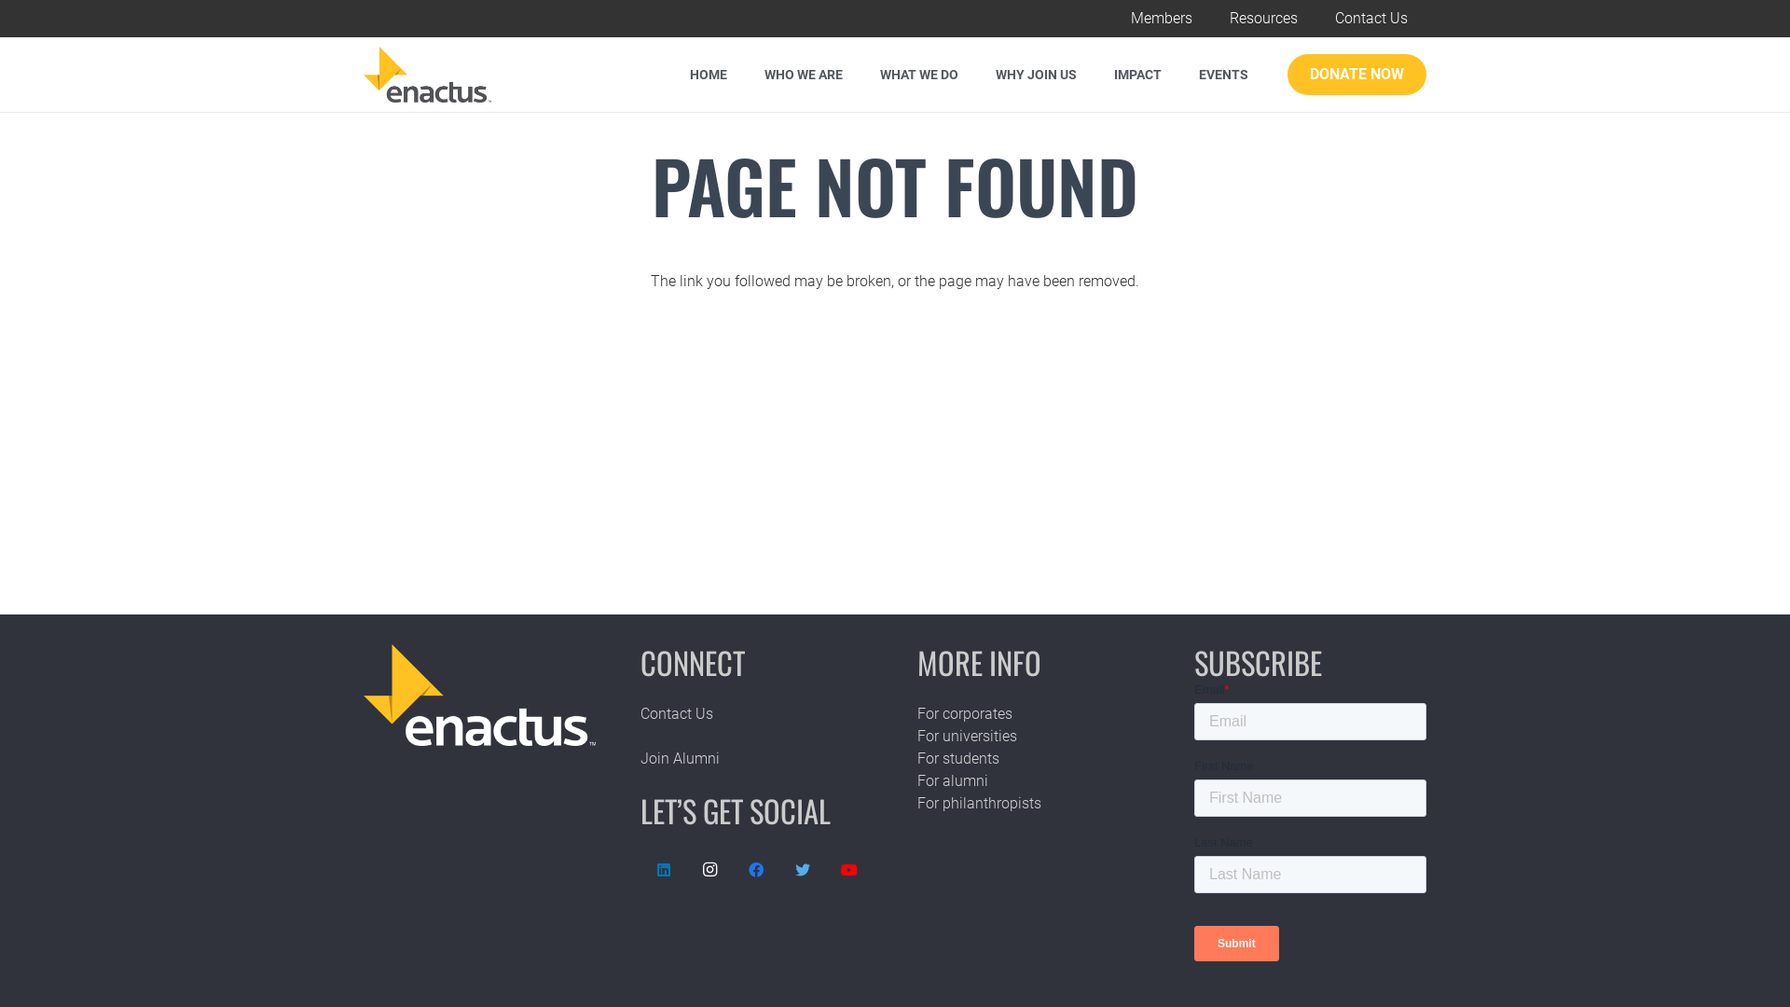 This screenshot has height=1007, width=1790. What do you see at coordinates (1137, 75) in the screenshot?
I see `IMPACT` at bounding box center [1137, 75].